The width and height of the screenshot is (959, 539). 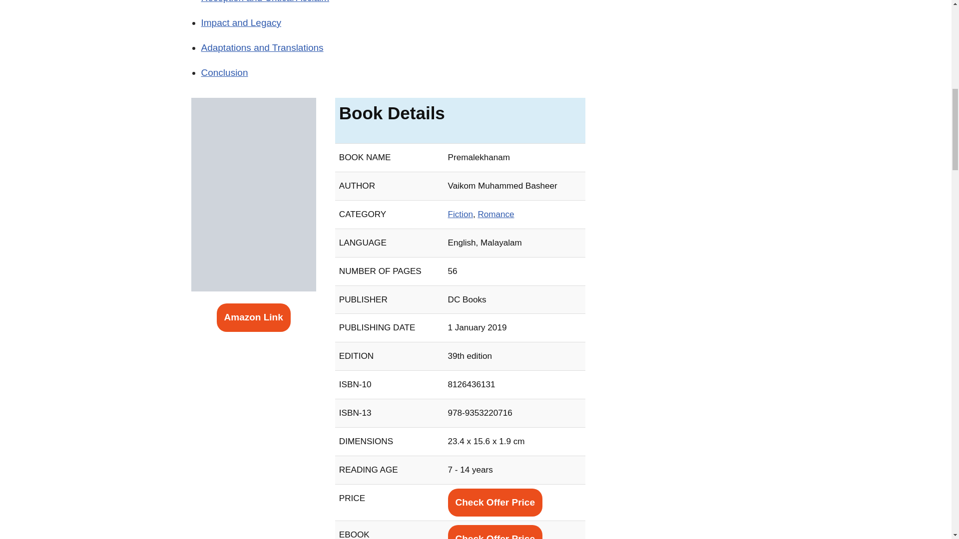 What do you see at coordinates (495, 502) in the screenshot?
I see `Check Offer Price` at bounding box center [495, 502].